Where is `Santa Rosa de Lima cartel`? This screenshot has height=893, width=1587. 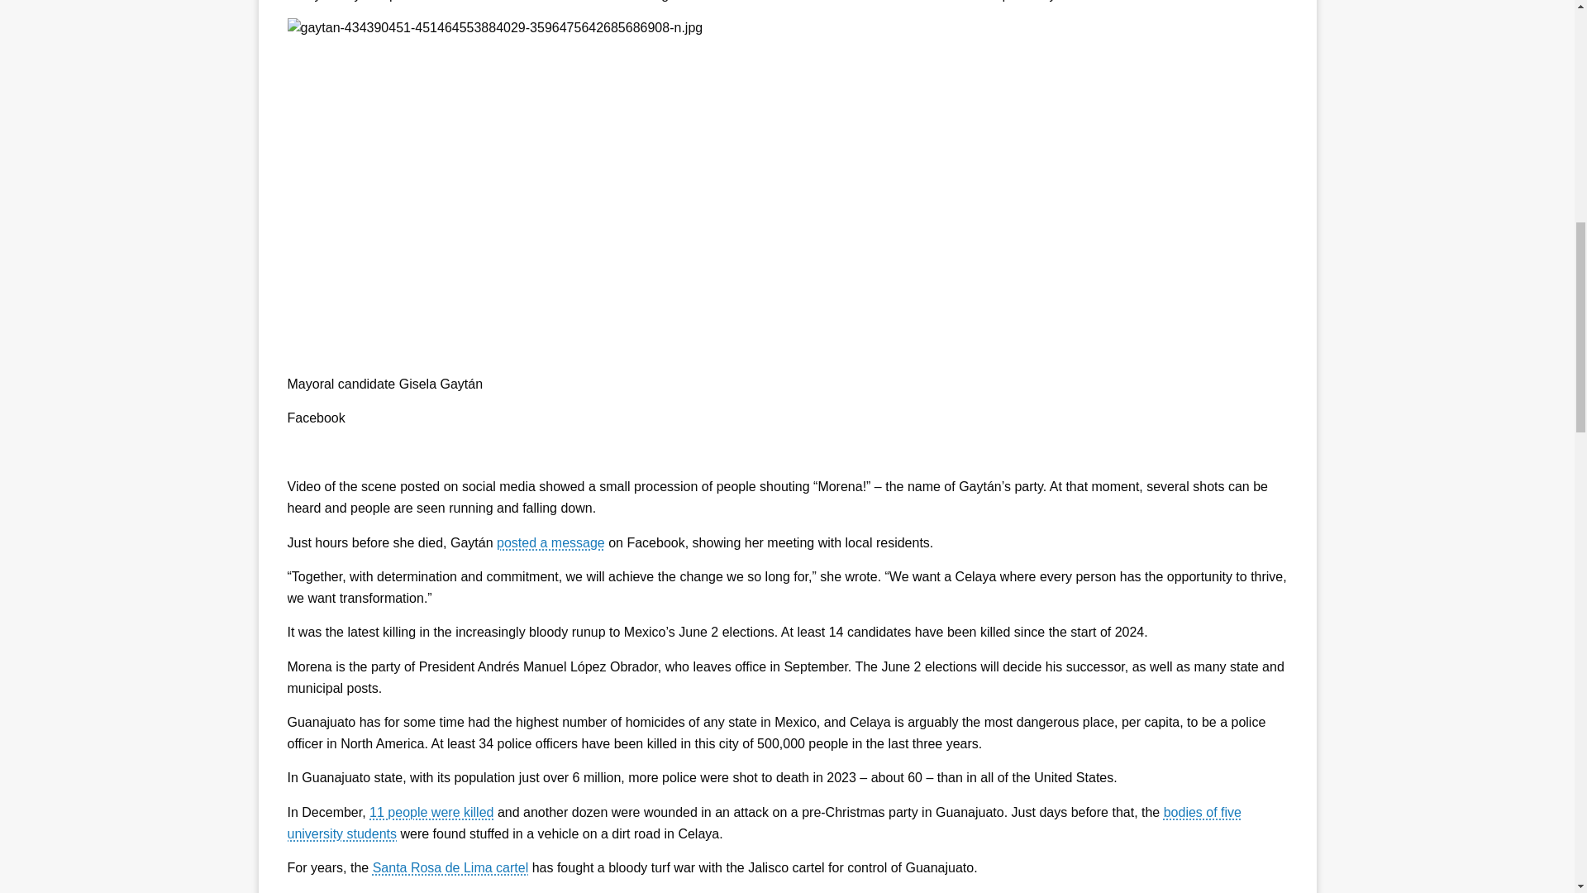
Santa Rosa de Lima cartel is located at coordinates (450, 868).